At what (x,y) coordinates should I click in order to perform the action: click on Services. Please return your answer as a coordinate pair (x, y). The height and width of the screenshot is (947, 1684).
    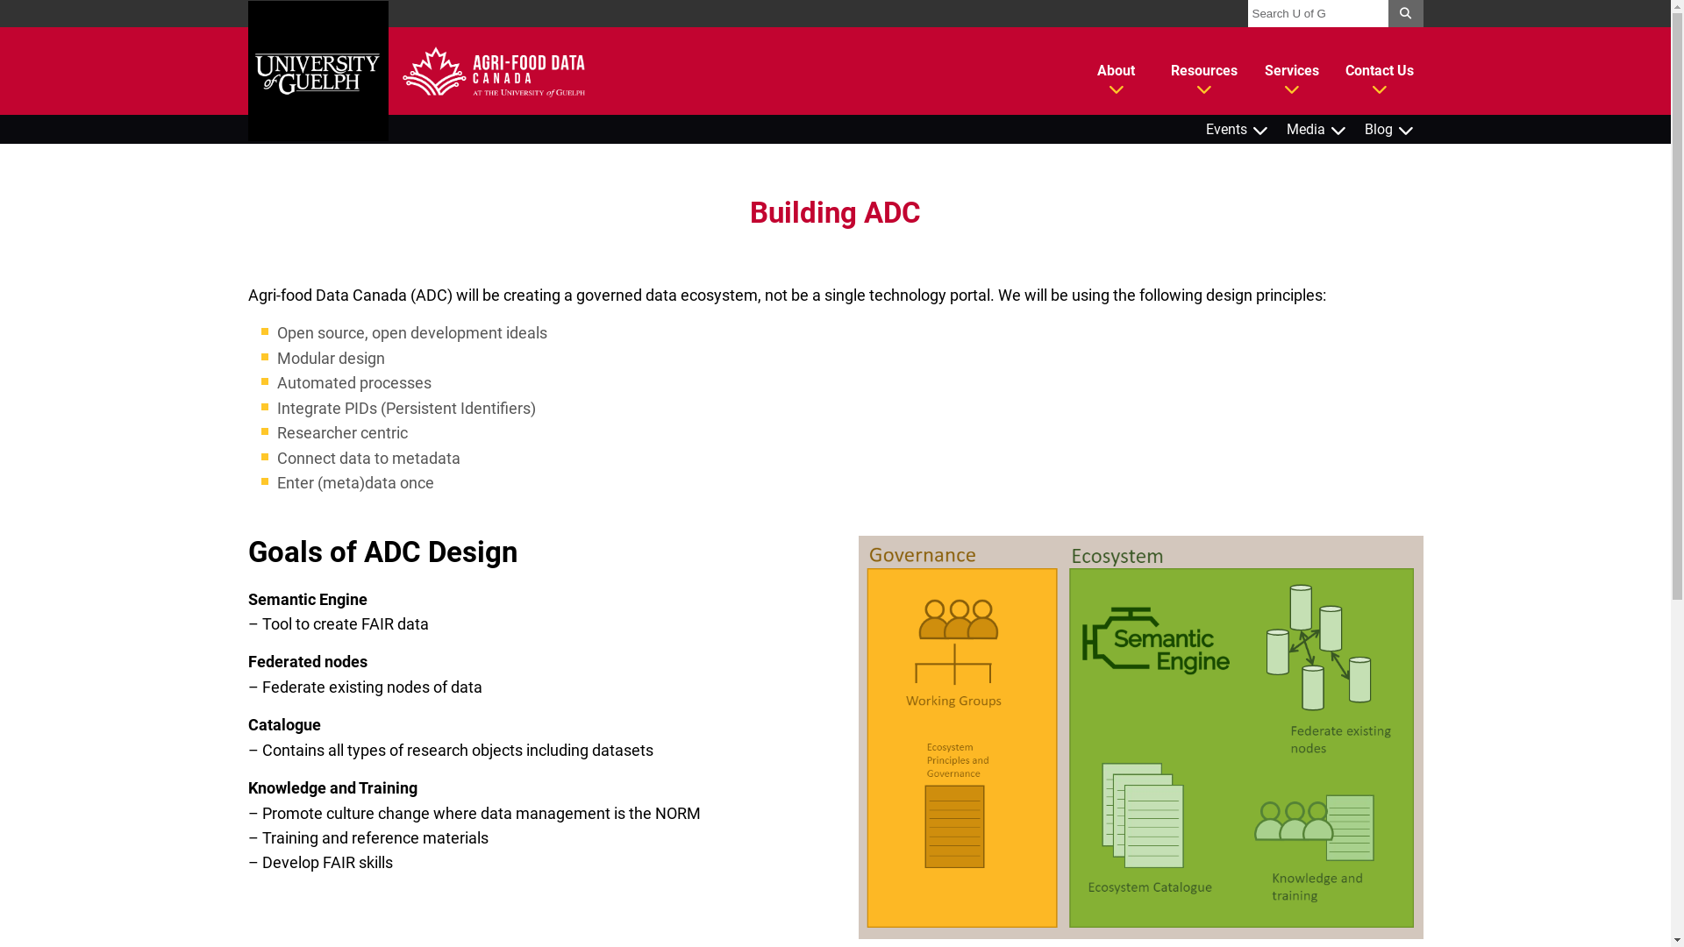
    Looking at the image, I should click on (1291, 70).